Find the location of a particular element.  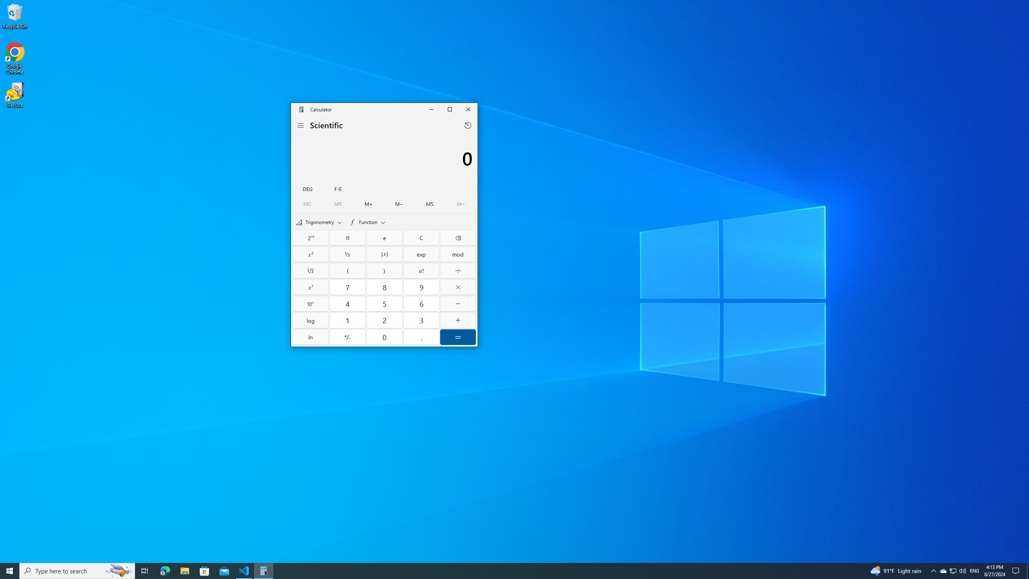

Maximize Calculator is located at coordinates (449, 109).